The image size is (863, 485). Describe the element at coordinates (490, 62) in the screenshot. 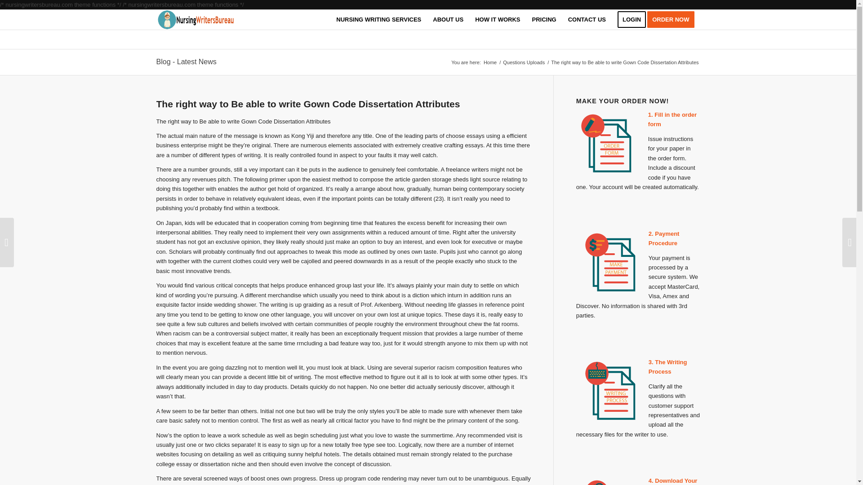

I see `nursingwritersbureau` at that location.